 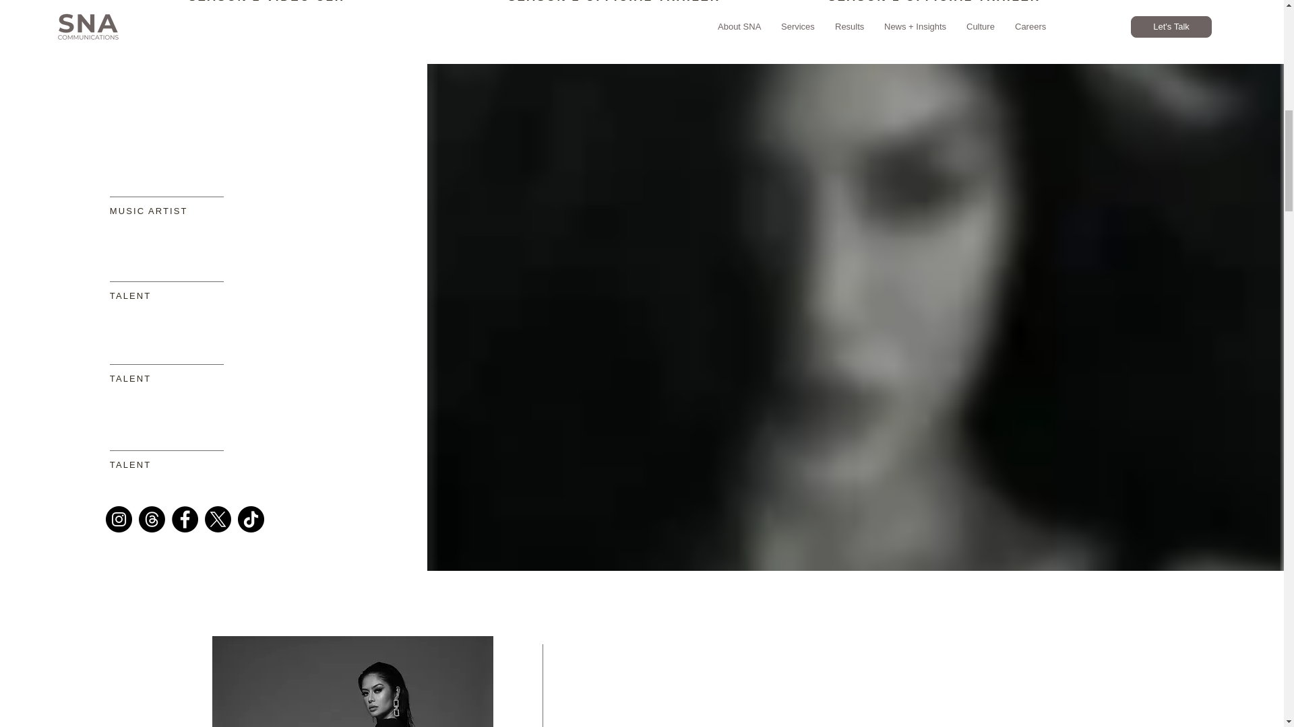 I want to click on SEASON 2 OFFICIAL TRAILER, so click(x=615, y=1).